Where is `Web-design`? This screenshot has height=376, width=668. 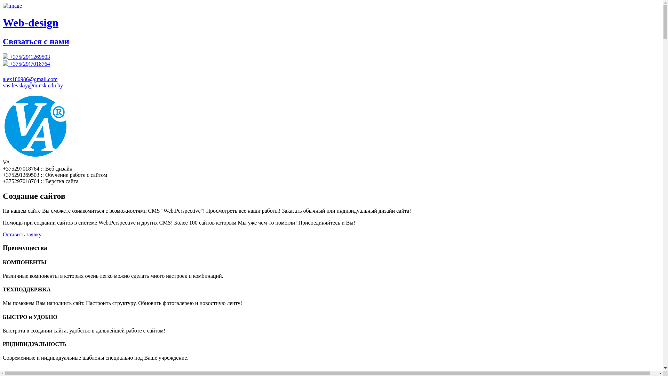
Web-design is located at coordinates (331, 23).